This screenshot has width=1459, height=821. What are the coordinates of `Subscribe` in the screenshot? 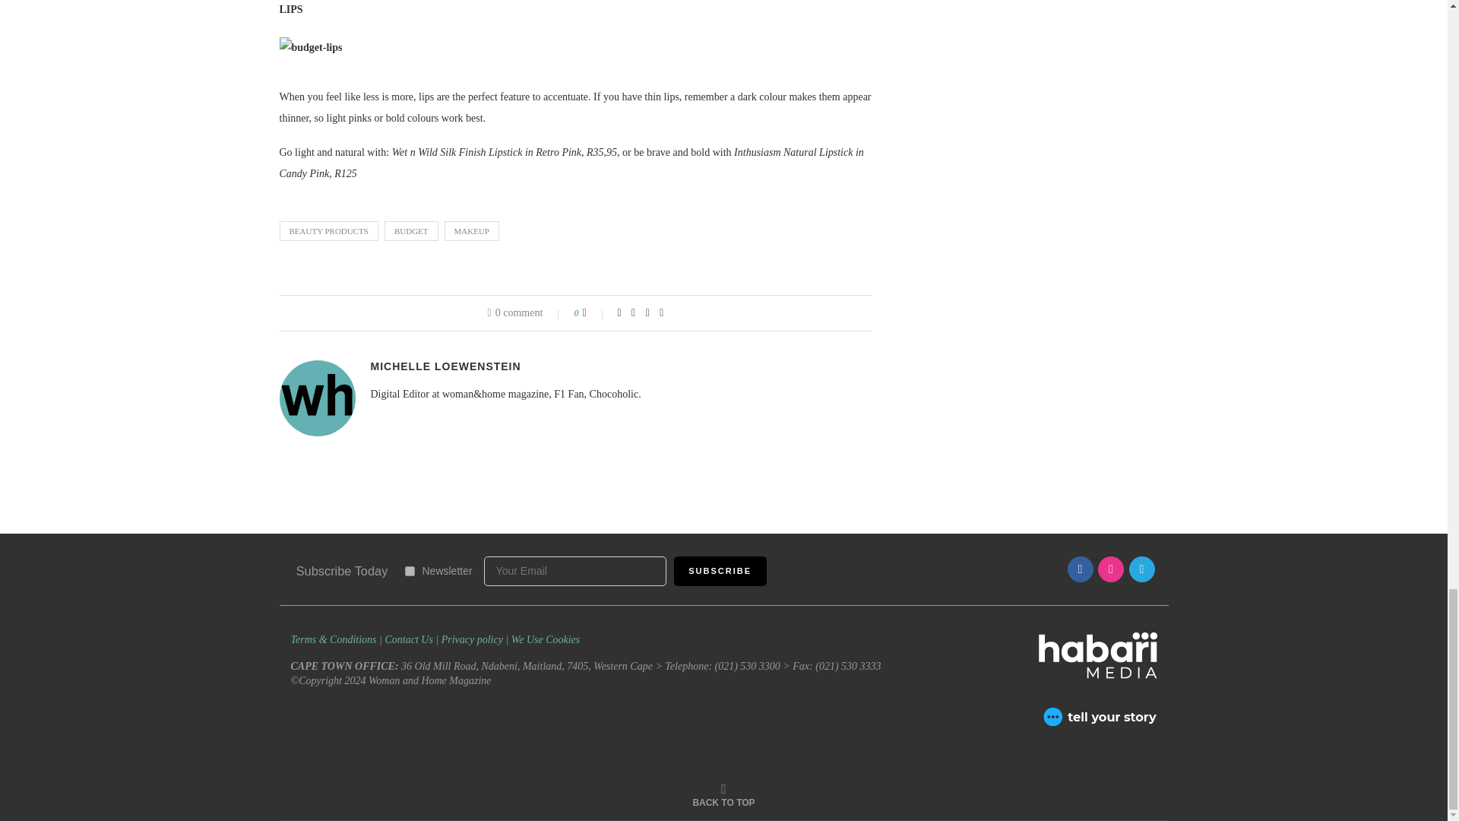 It's located at (720, 572).